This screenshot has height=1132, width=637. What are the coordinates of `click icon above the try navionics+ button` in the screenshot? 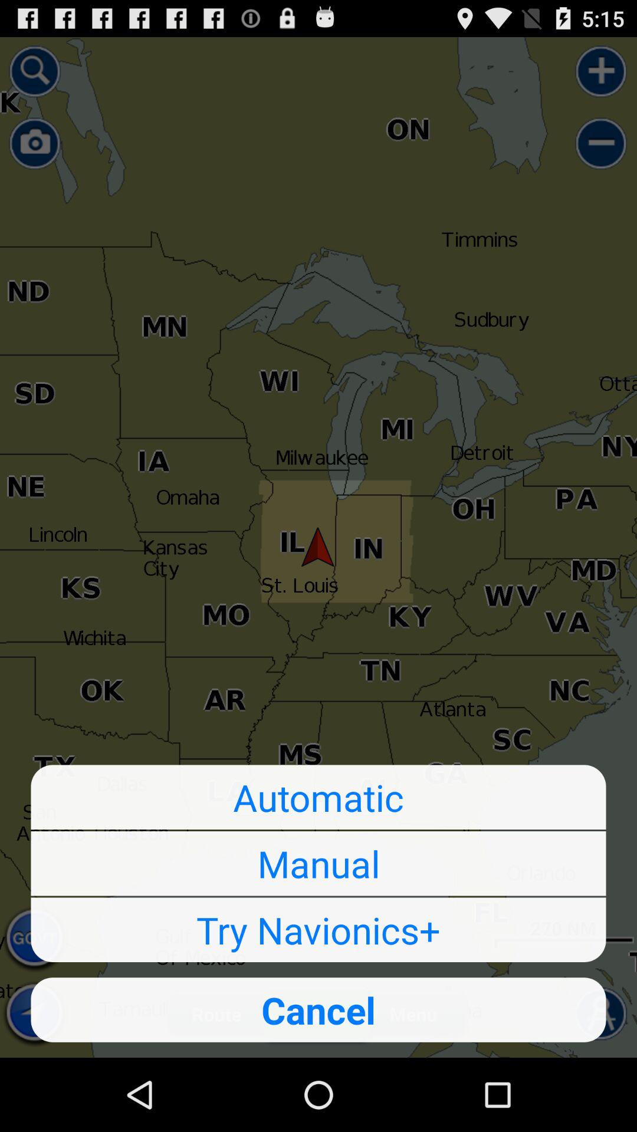 It's located at (318, 863).